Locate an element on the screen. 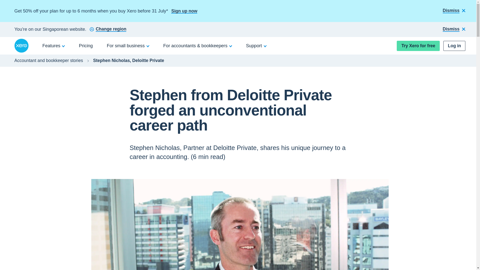 The height and width of the screenshot is (270, 480). Pricing is located at coordinates (86, 45).